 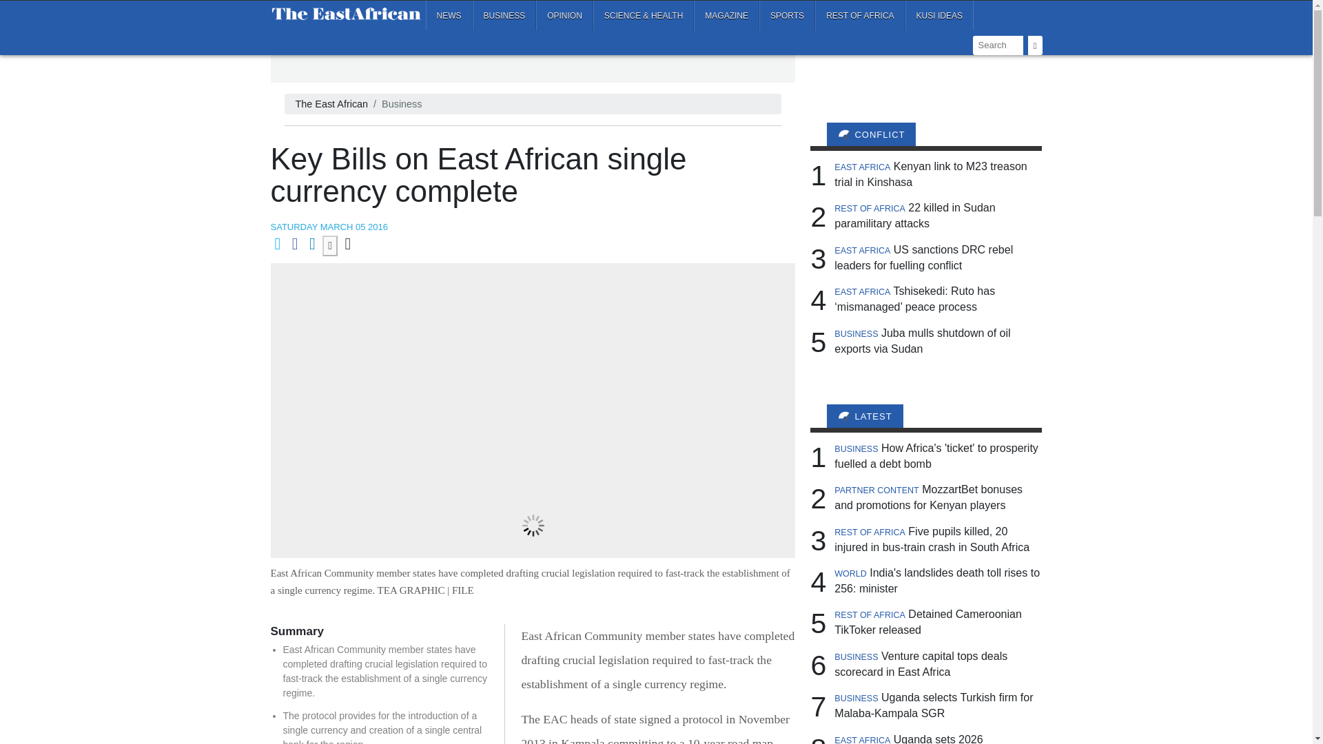 What do you see at coordinates (449, 15) in the screenshot?
I see `NEWS` at bounding box center [449, 15].